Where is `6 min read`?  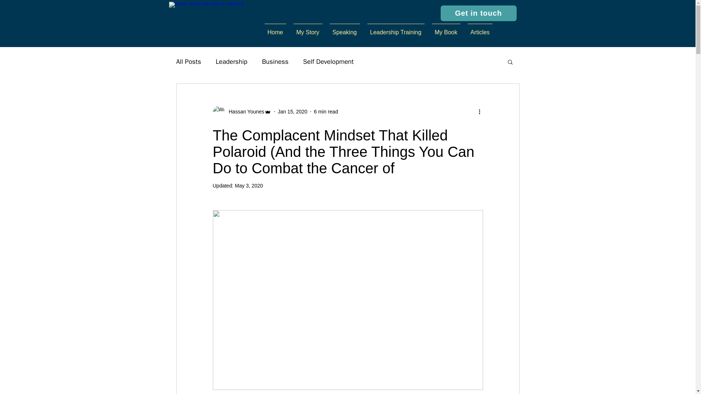 6 min read is located at coordinates (326, 112).